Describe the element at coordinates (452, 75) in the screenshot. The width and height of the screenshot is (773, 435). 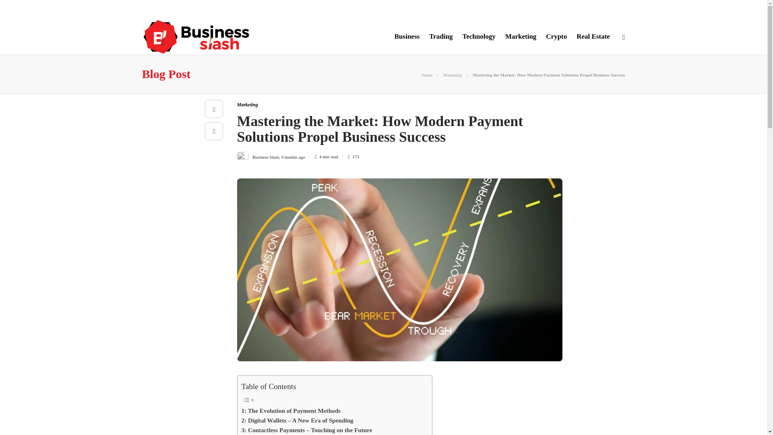
I see `Marketing` at that location.